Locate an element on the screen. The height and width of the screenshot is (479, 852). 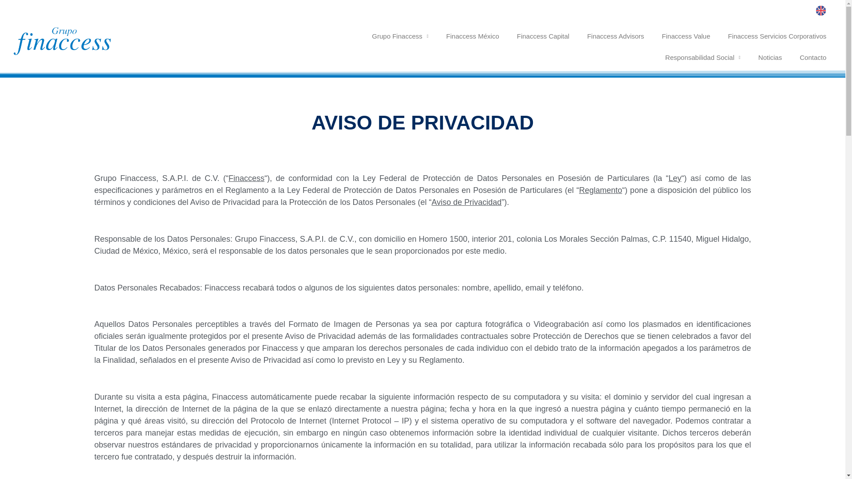
Contacto is located at coordinates (813, 58).